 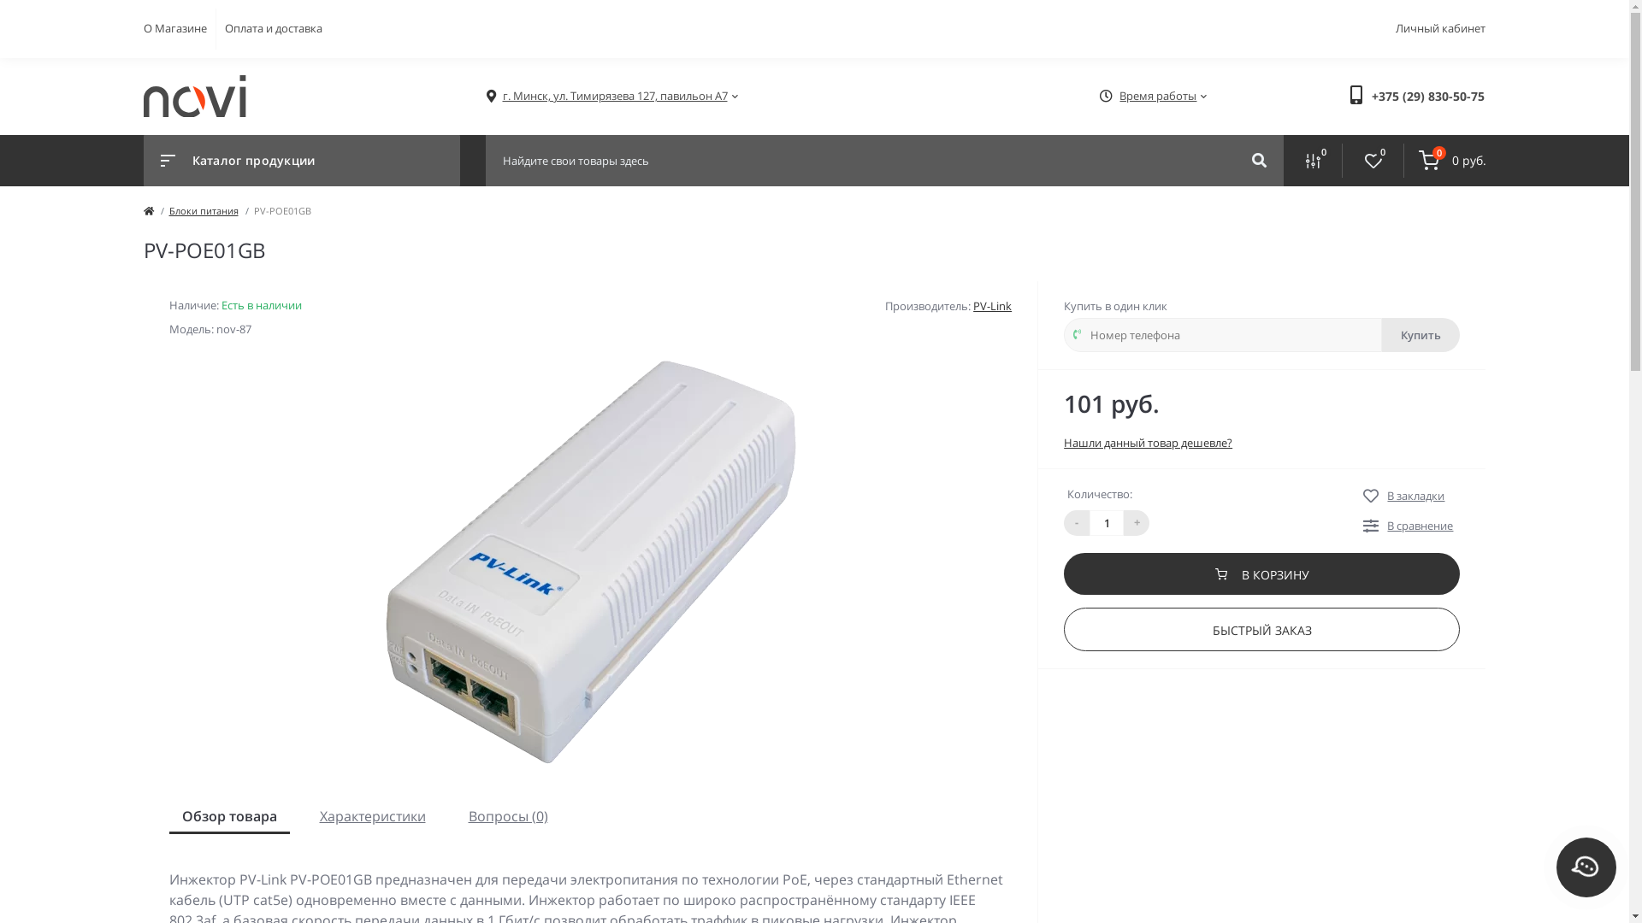 I want to click on 0, so click(x=1373, y=161).